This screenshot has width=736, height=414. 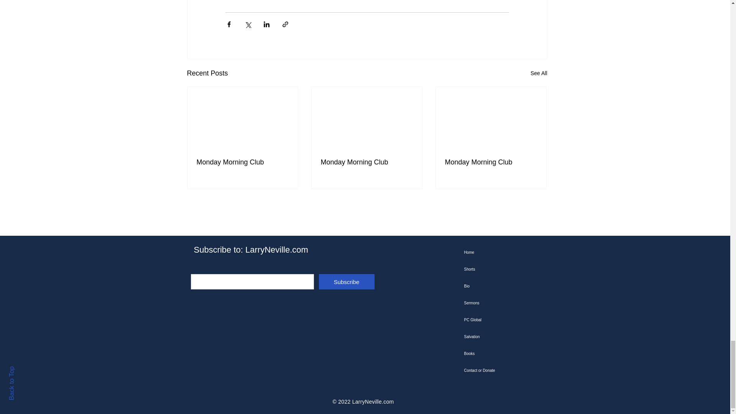 What do you see at coordinates (503, 337) in the screenshot?
I see `Salvation` at bounding box center [503, 337].